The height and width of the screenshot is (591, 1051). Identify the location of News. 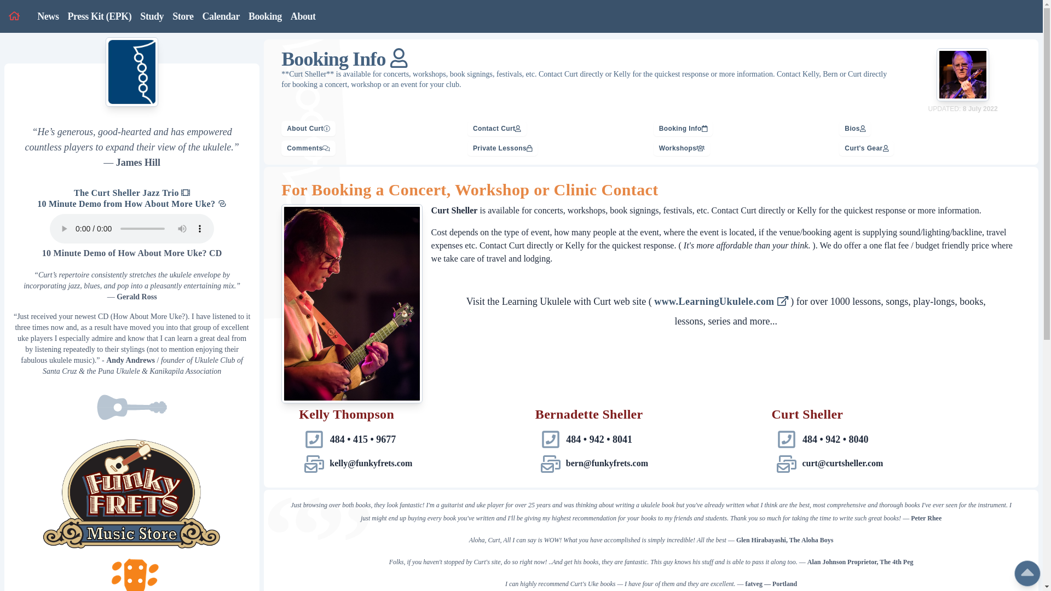
(48, 16).